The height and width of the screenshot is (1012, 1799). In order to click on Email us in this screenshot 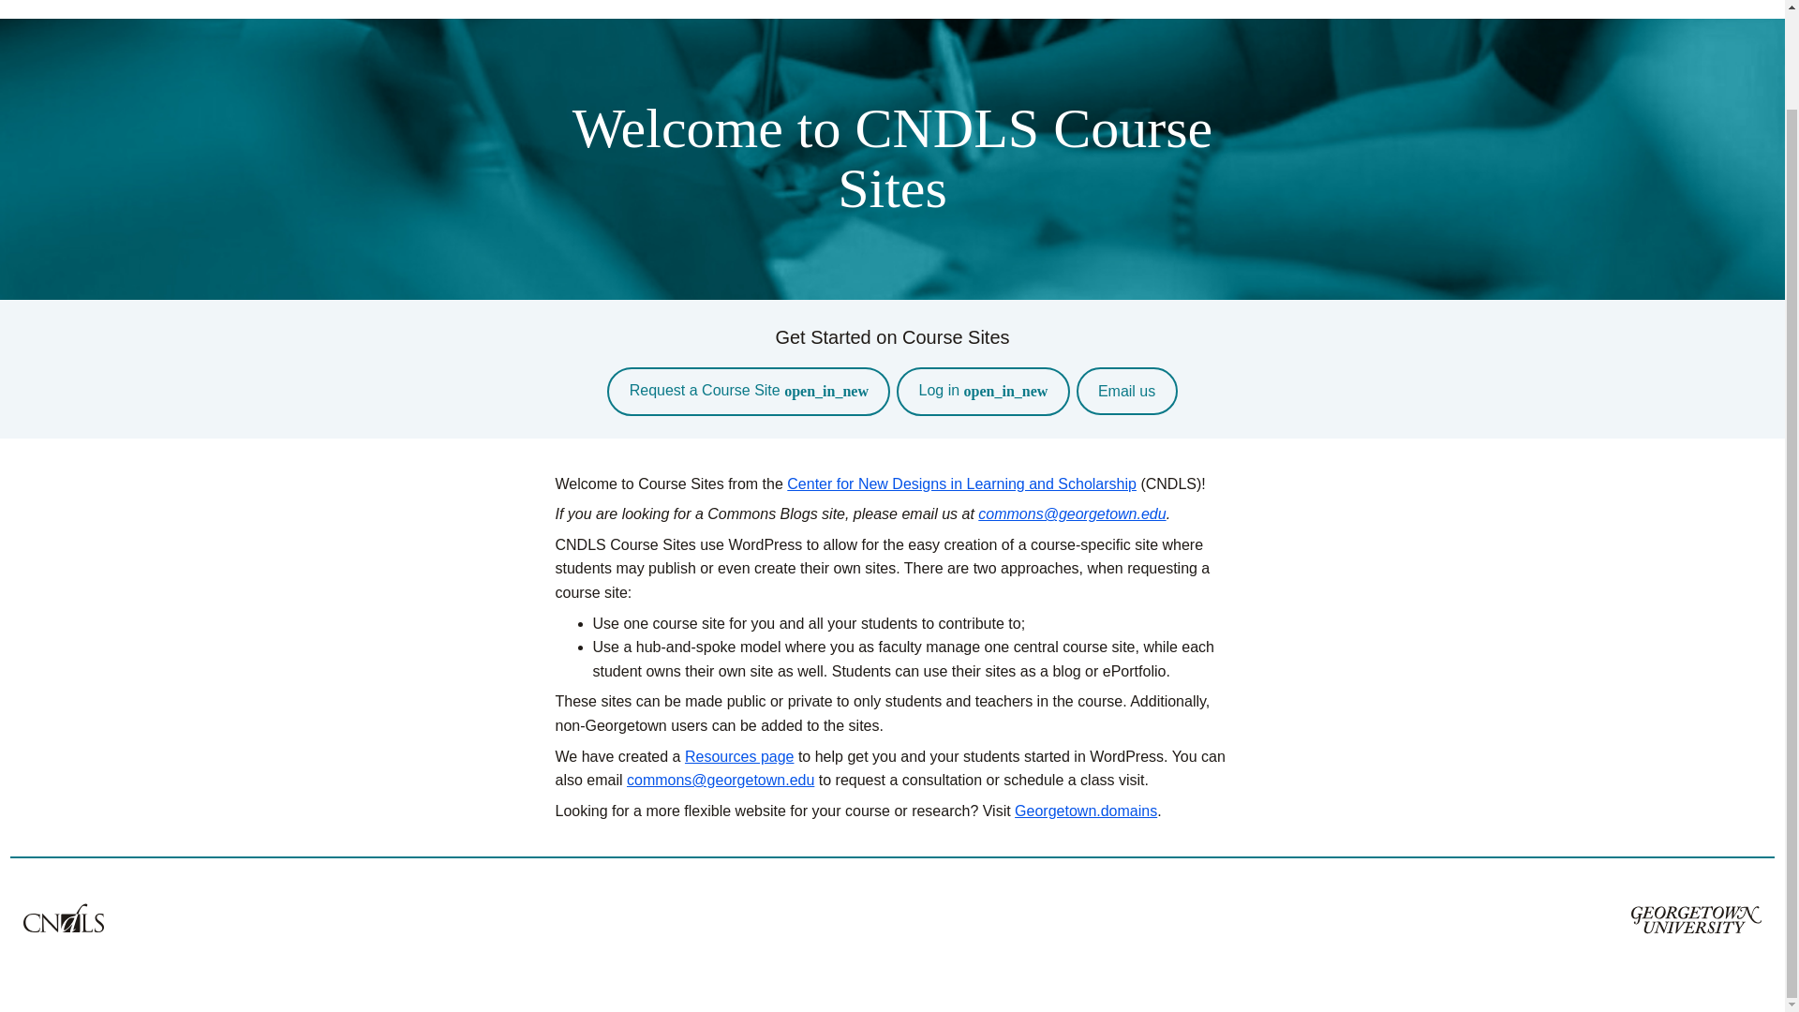, I will do `click(1126, 391)`.